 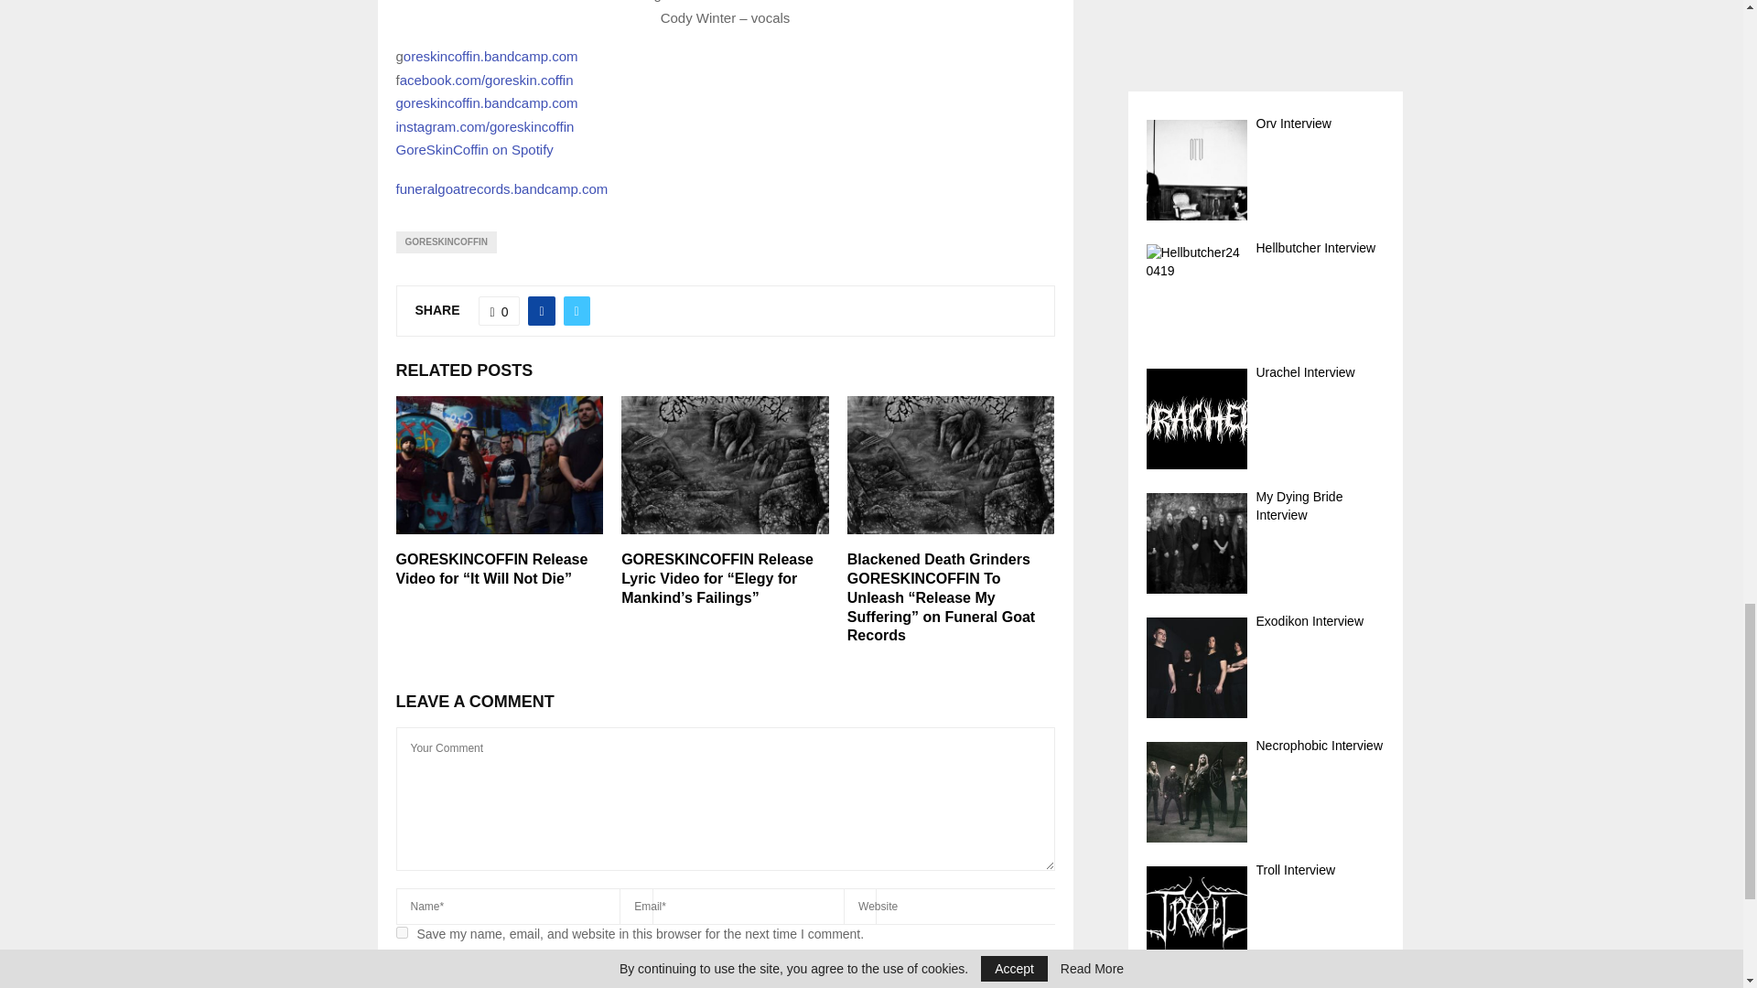 I want to click on Like, so click(x=499, y=311).